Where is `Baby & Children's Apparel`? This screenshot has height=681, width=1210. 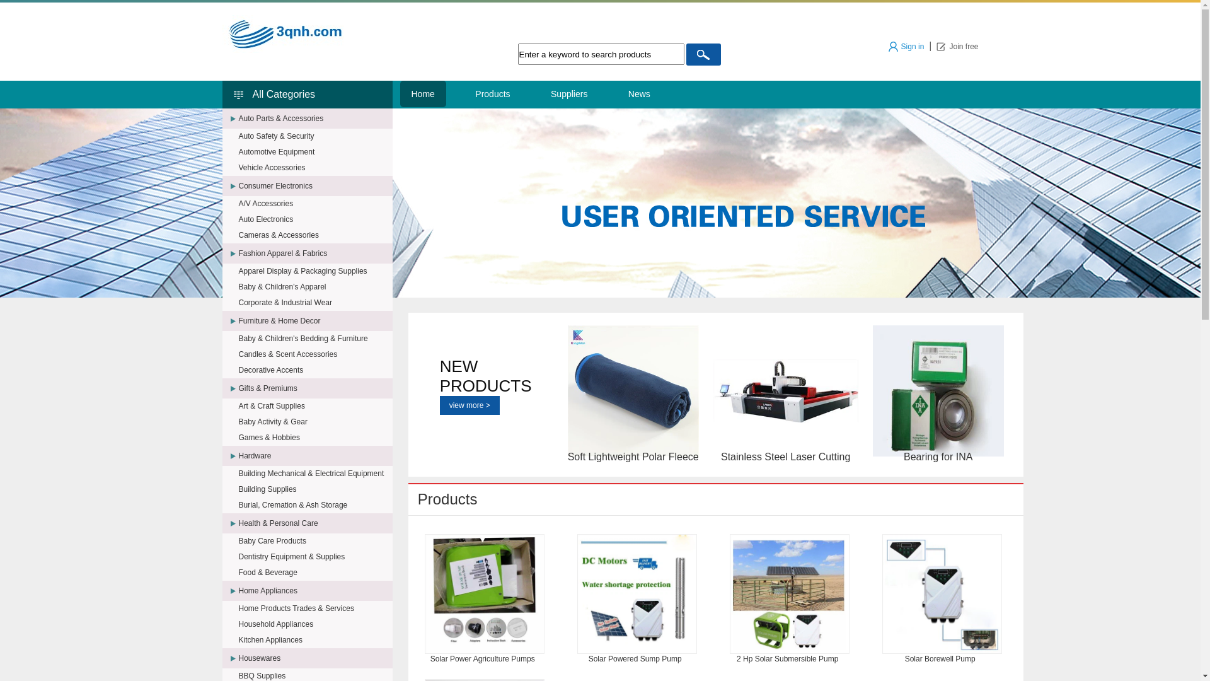 Baby & Children's Apparel is located at coordinates (315, 287).